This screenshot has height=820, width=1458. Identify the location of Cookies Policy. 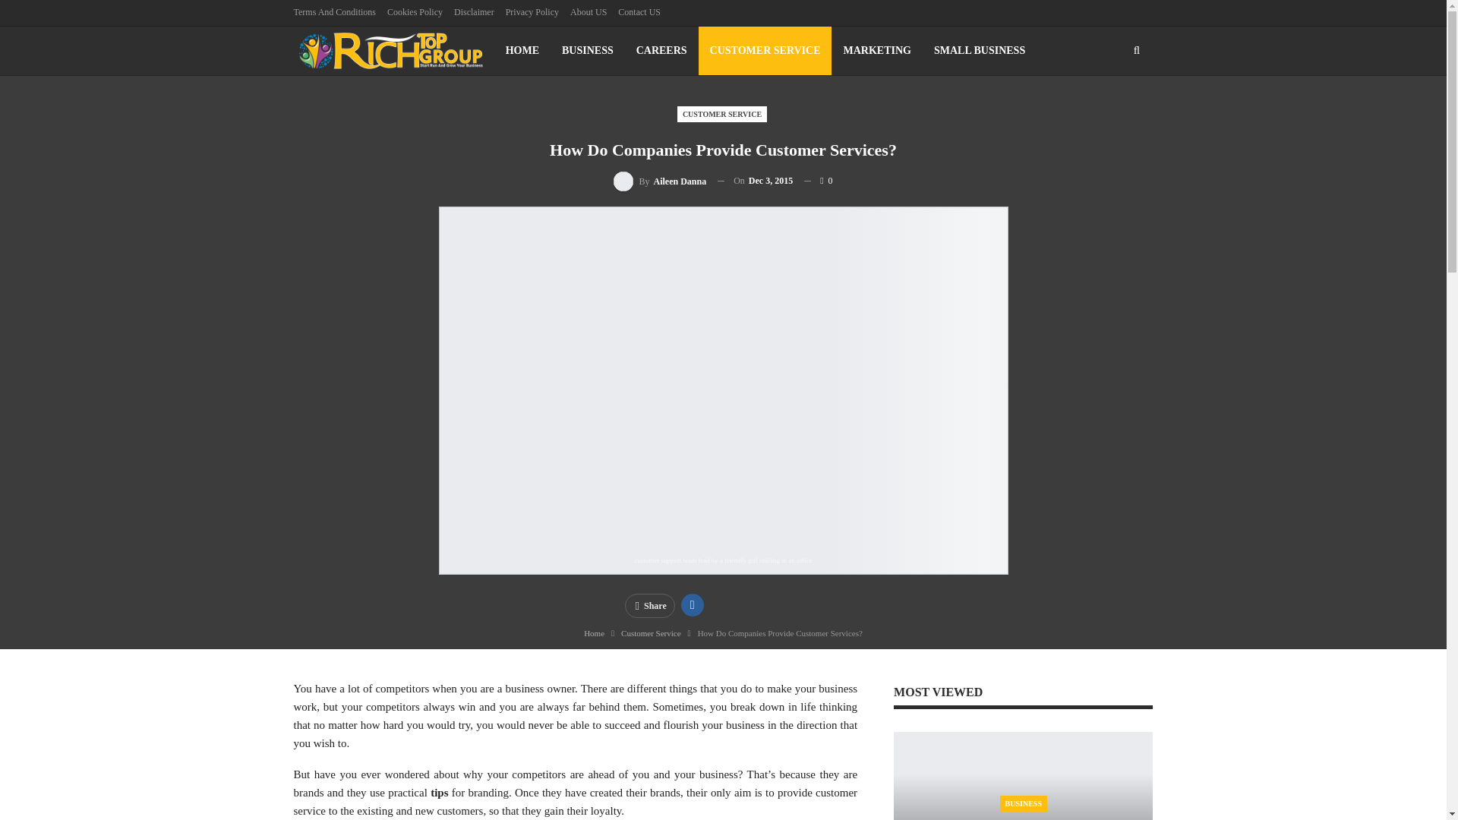
(415, 11).